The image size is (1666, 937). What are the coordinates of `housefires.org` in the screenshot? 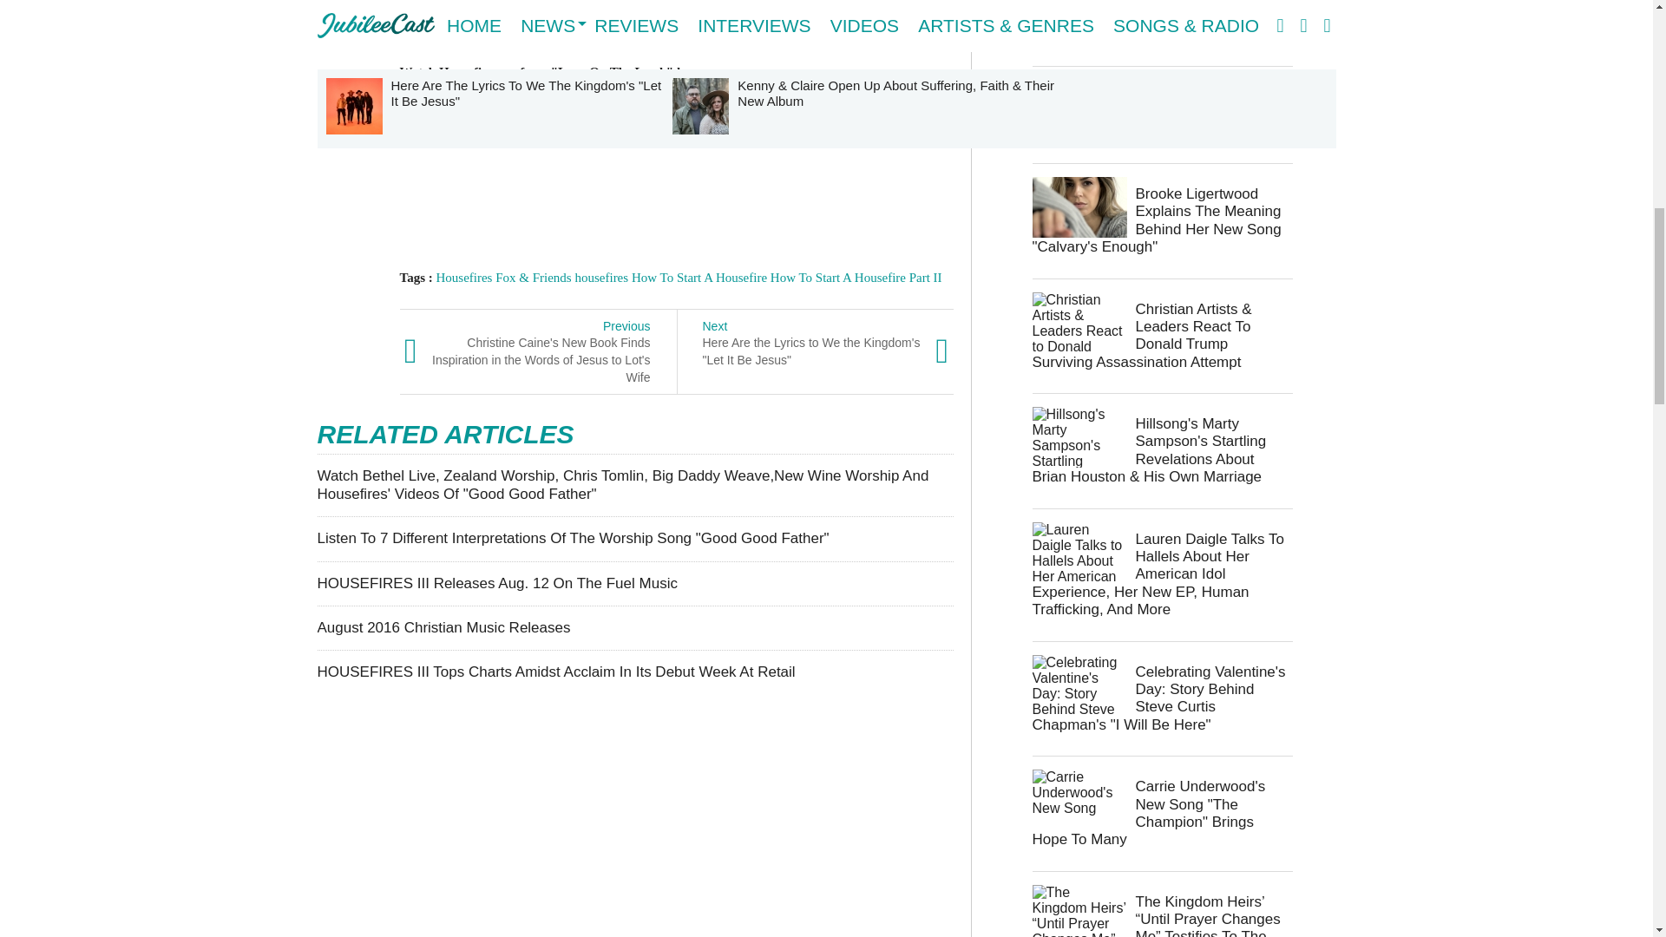 It's located at (462, 30).